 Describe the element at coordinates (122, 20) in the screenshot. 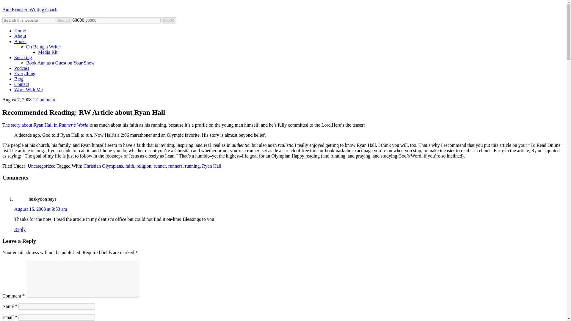

I see `60000` at that location.